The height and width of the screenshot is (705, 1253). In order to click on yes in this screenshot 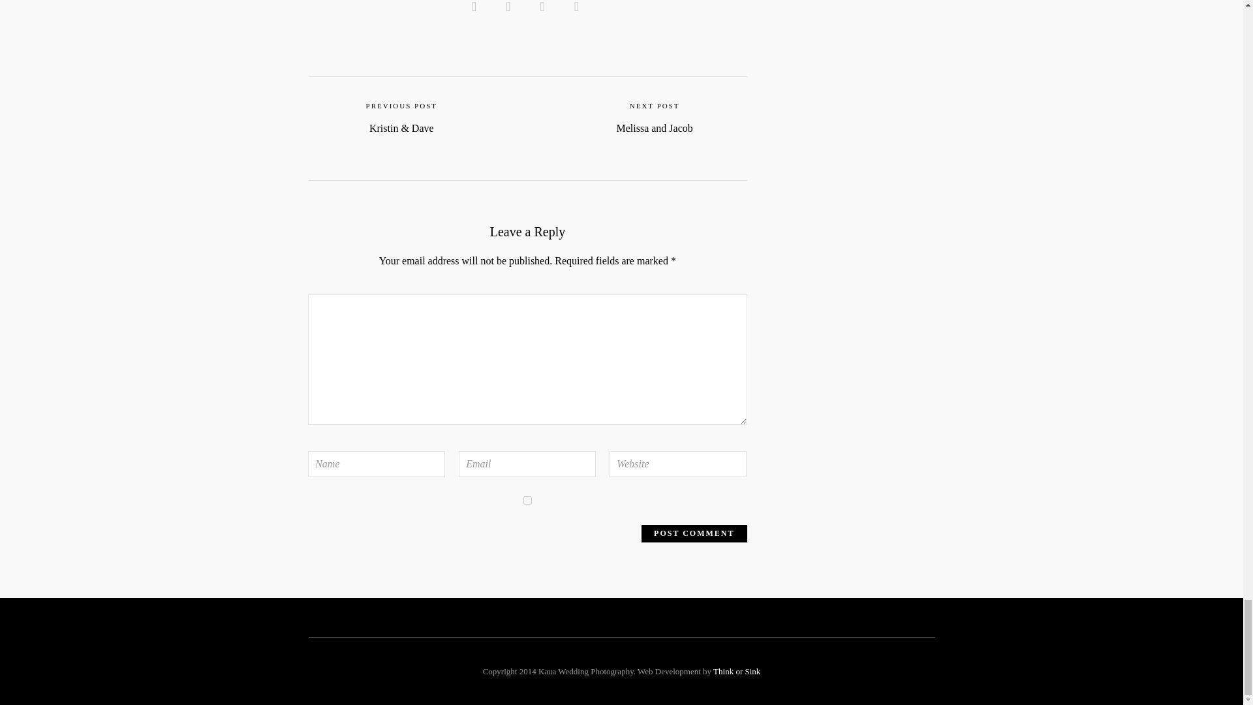, I will do `click(527, 500)`.